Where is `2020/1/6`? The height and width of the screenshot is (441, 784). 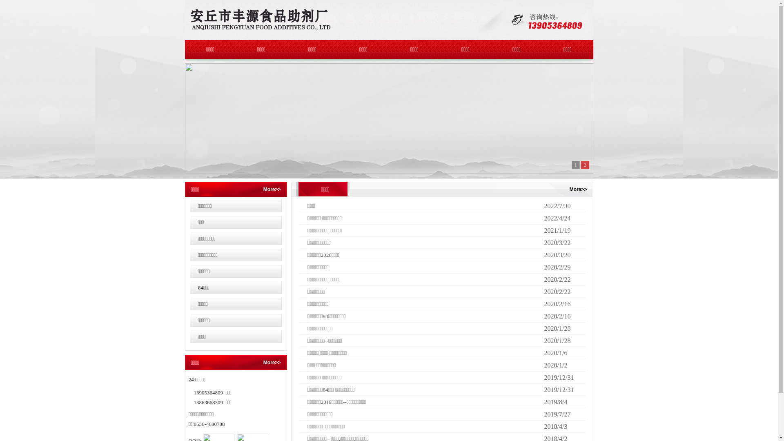
2020/1/6 is located at coordinates (555, 353).